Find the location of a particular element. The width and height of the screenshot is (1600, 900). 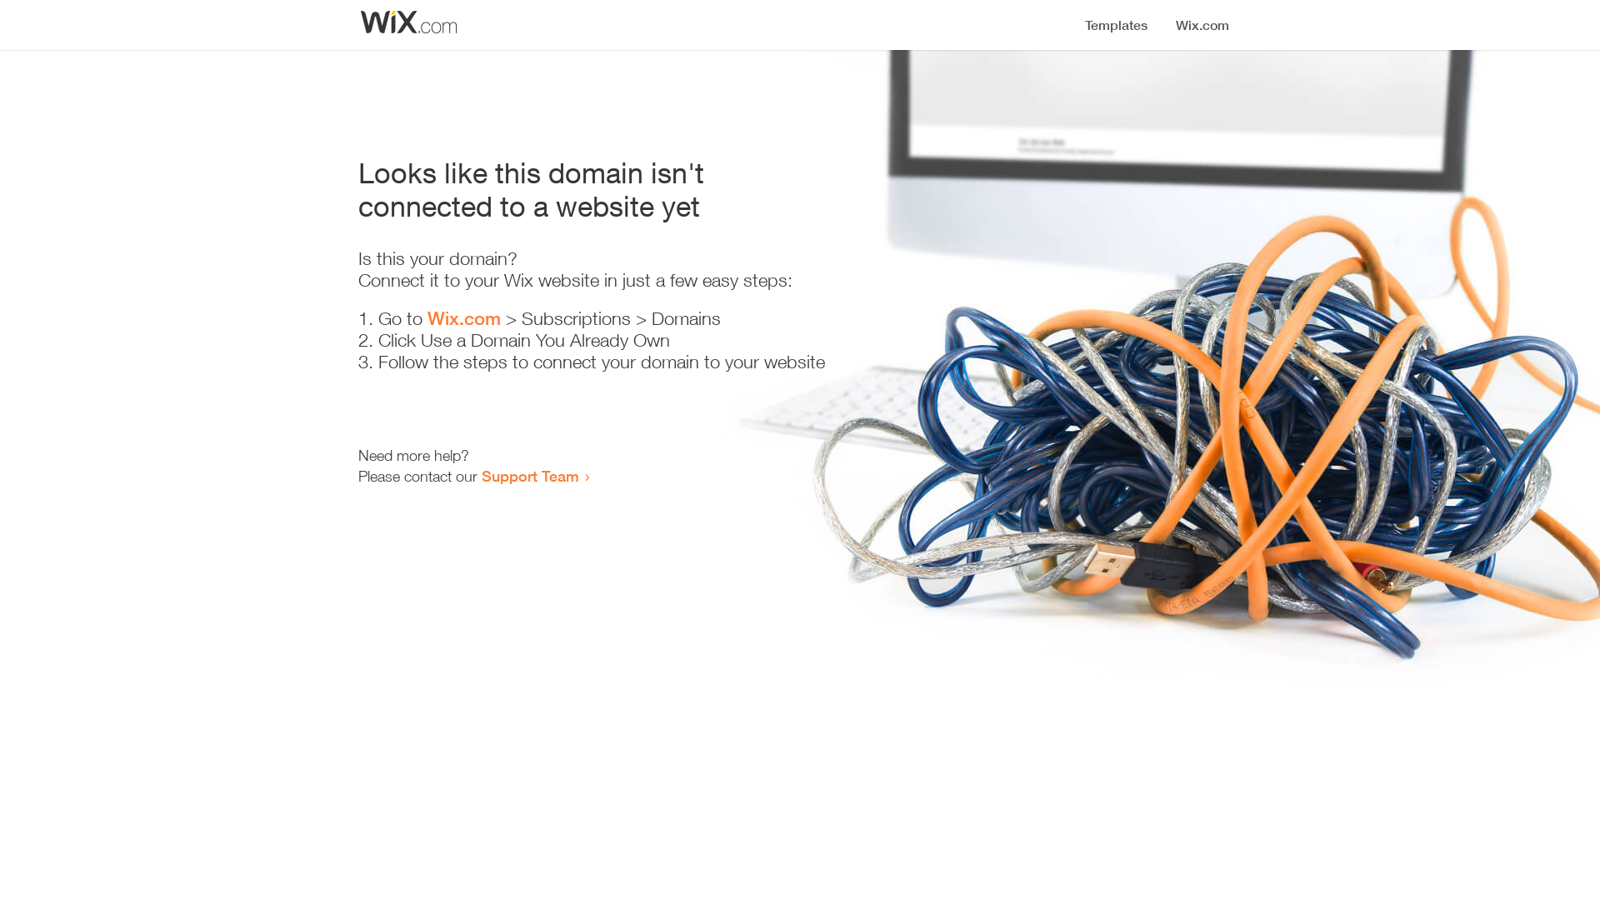

Support Team is located at coordinates (530, 476).